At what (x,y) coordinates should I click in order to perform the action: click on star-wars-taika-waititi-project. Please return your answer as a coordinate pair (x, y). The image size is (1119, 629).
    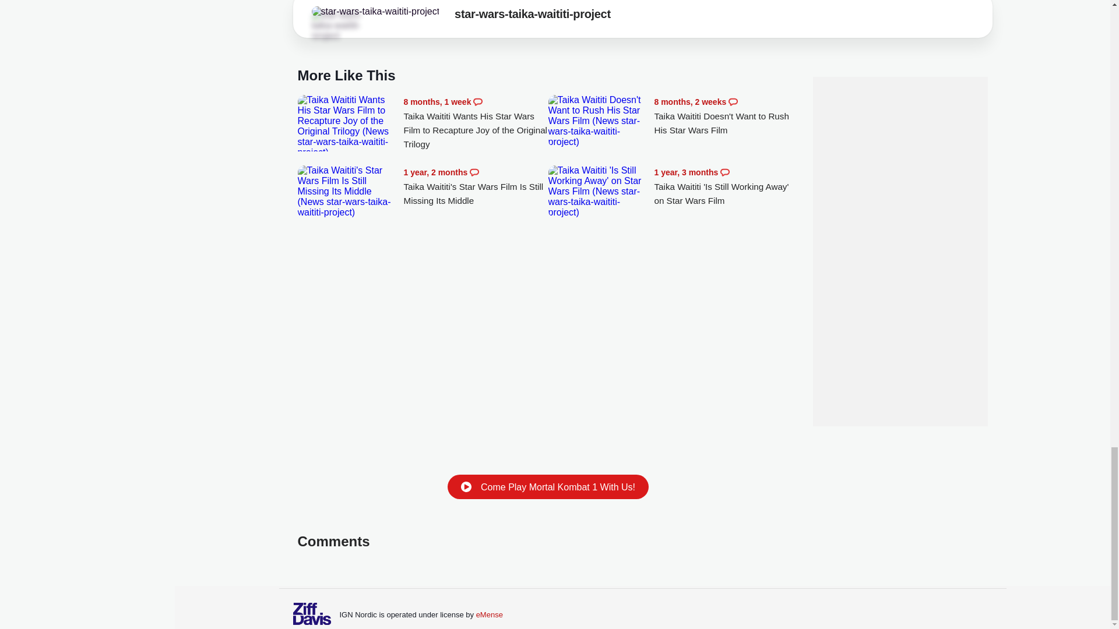
    Looking at the image, I should click on (344, 26).